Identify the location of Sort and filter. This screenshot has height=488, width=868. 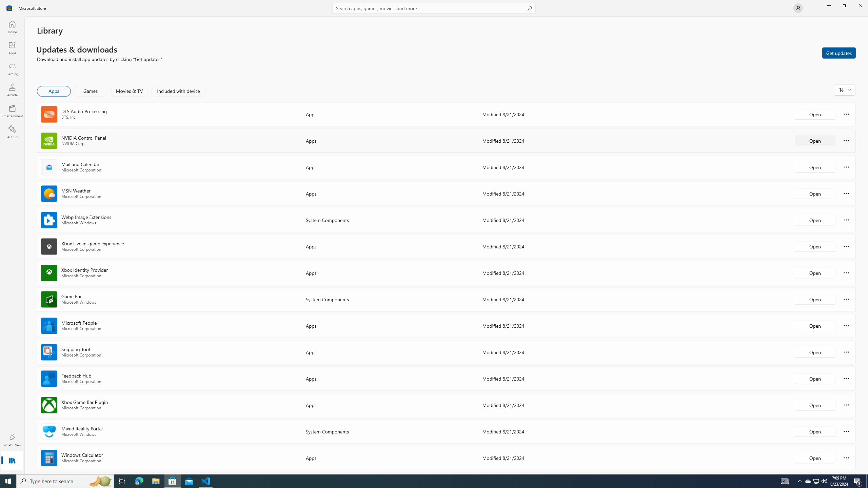
(845, 89).